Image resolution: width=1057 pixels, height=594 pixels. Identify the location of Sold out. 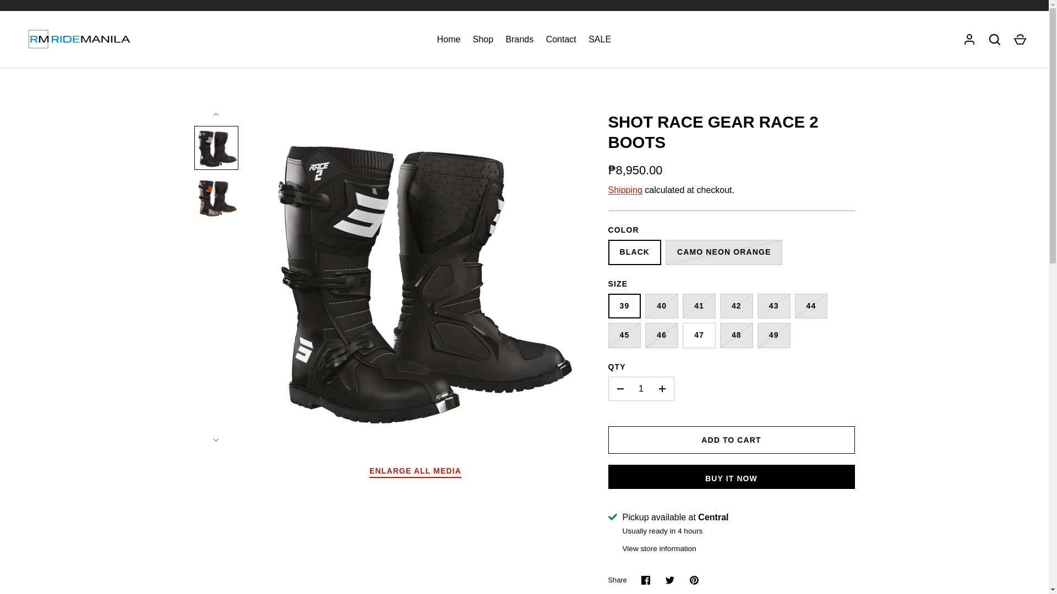
(736, 335).